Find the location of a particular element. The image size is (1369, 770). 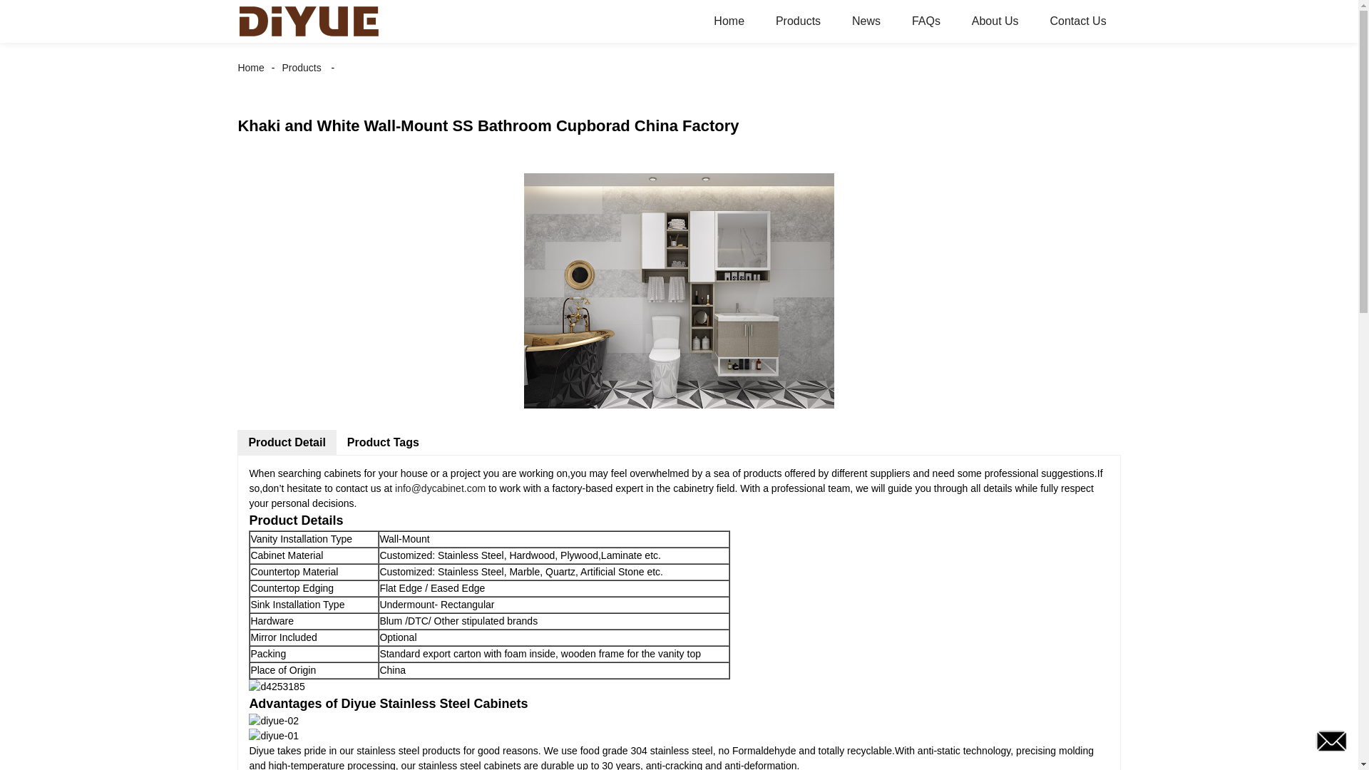

Home is located at coordinates (729, 21).